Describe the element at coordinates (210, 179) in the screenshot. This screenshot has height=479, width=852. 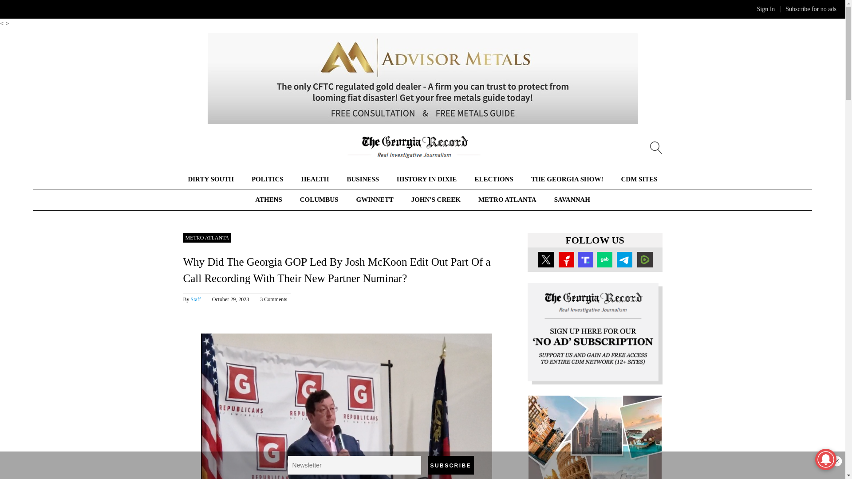
I see `DIRTY SOUTH` at that location.